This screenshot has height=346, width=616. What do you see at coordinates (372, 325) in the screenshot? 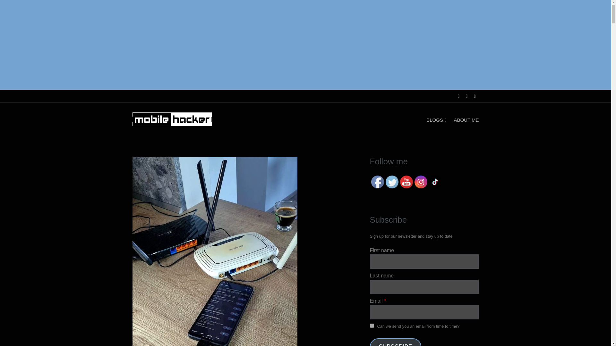
I see `on` at bounding box center [372, 325].